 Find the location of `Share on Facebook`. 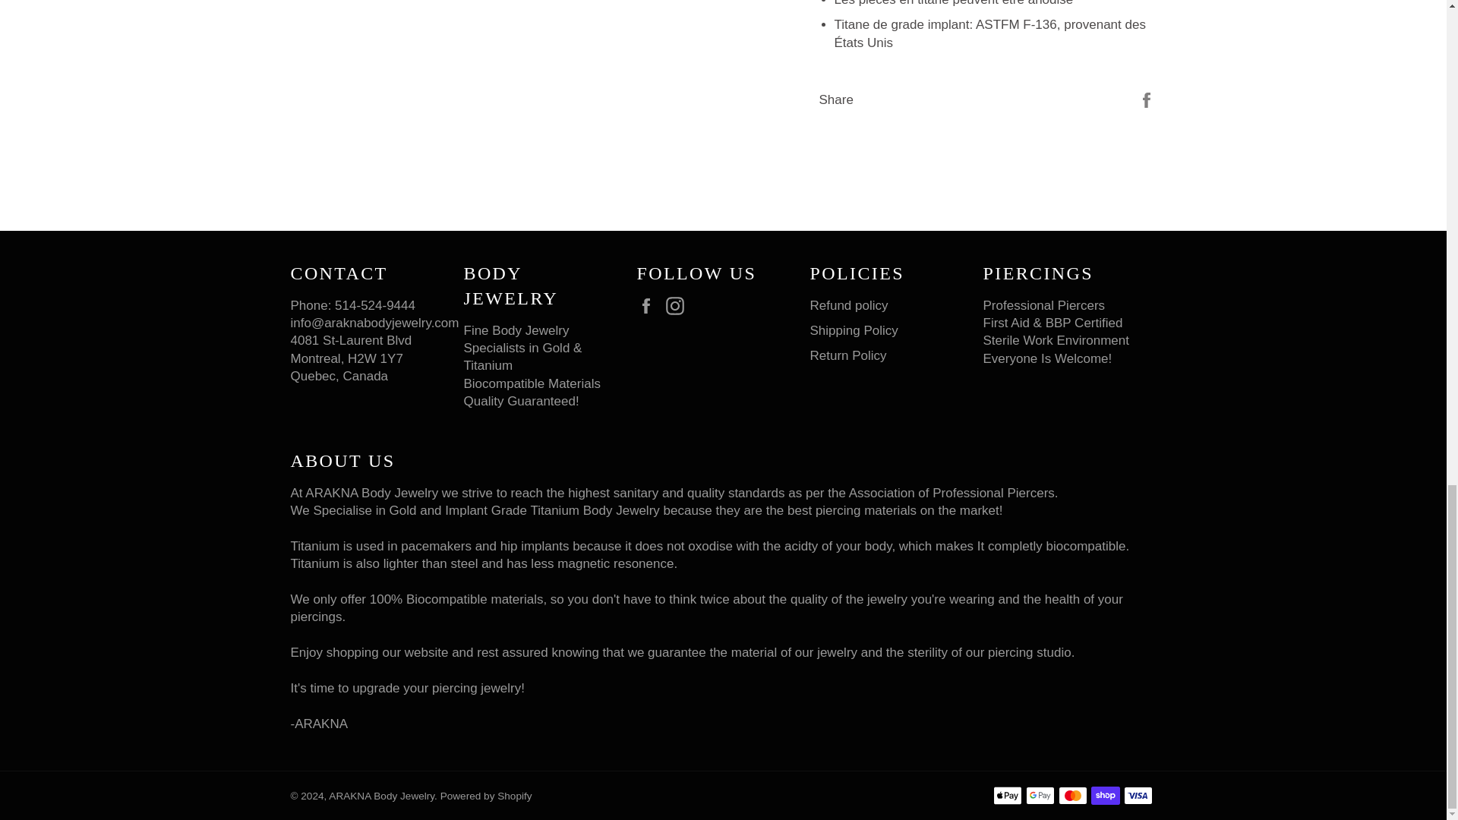

Share on Facebook is located at coordinates (1147, 99).